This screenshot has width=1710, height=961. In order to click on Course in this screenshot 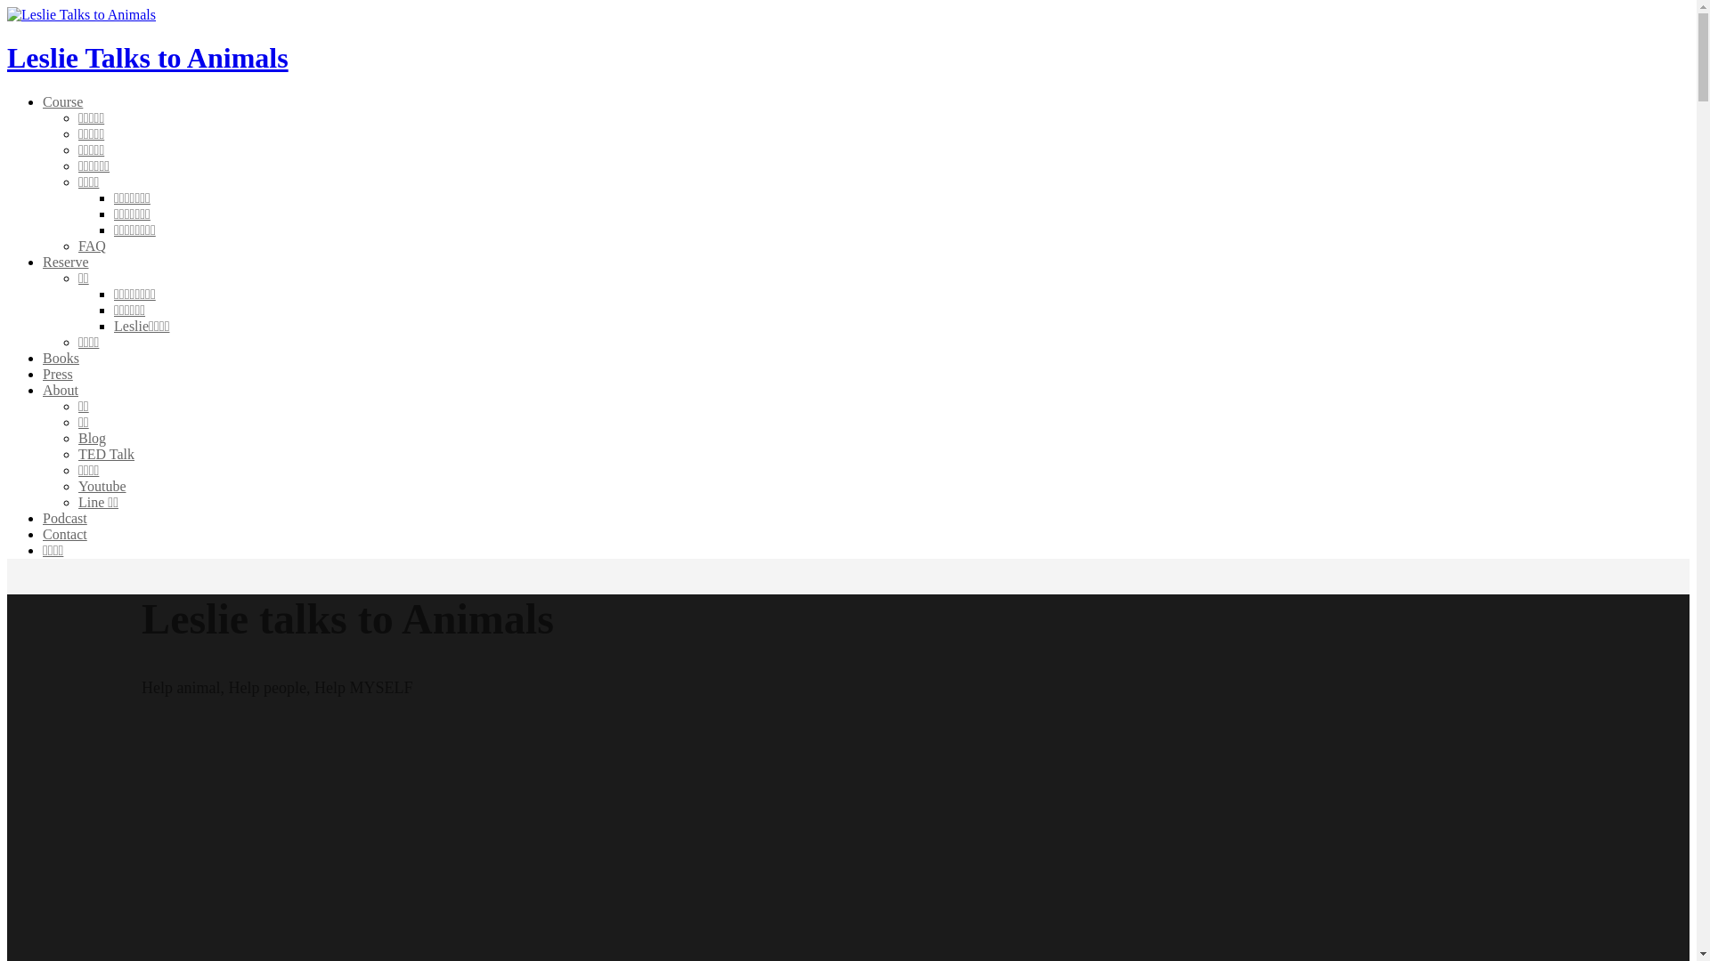, I will do `click(62, 101)`.